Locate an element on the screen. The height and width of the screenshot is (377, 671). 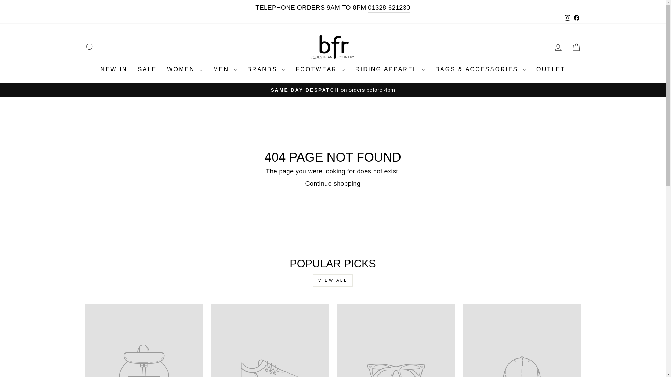
instagram is located at coordinates (568, 18).